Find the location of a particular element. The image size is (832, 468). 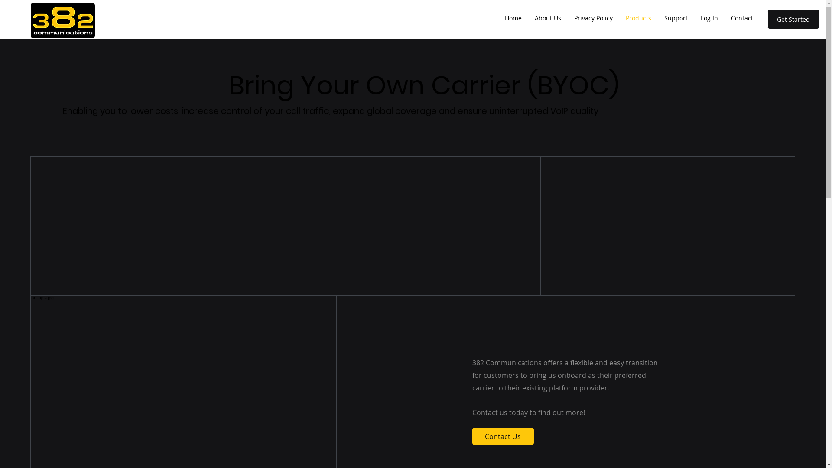

Privacy Policy is located at coordinates (594, 18).